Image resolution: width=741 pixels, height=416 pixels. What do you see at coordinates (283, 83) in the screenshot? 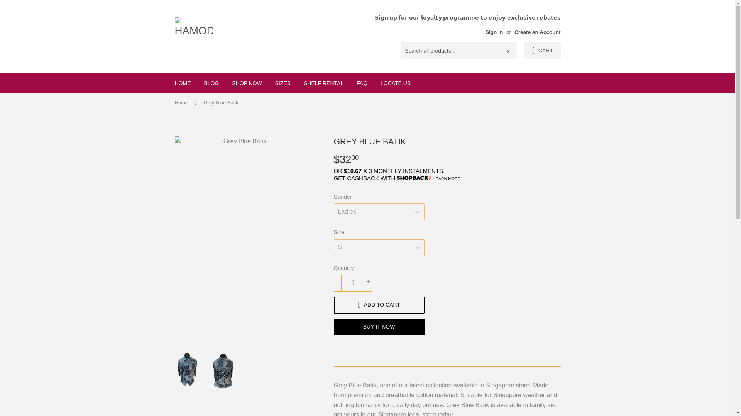
I see `SIZES` at bounding box center [283, 83].